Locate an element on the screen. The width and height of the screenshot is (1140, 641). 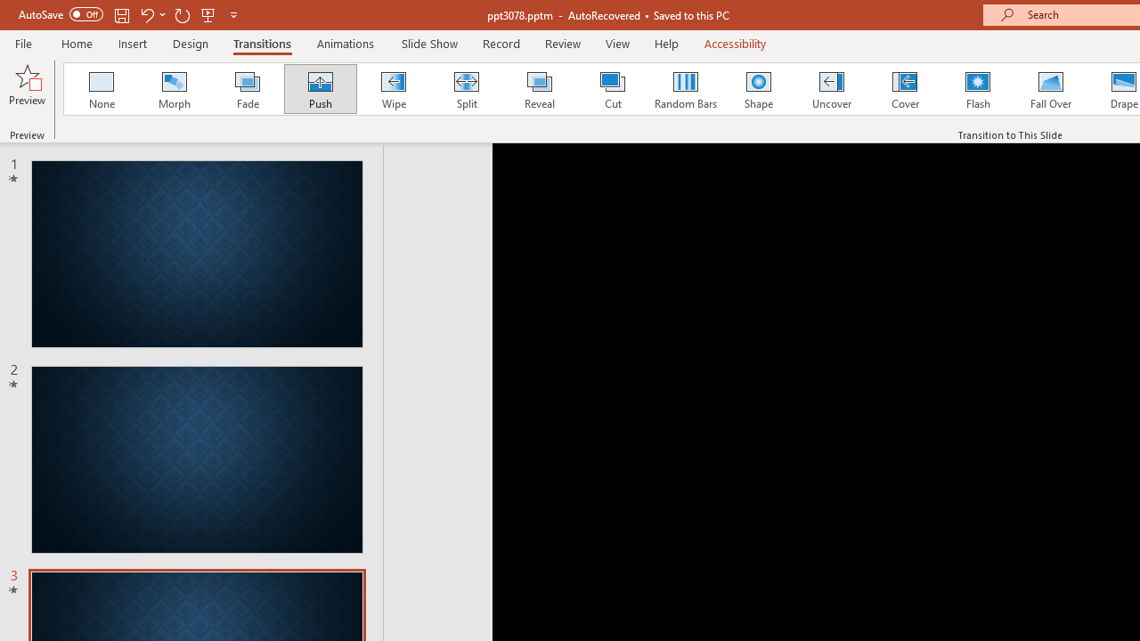
Shape is located at coordinates (759, 89).